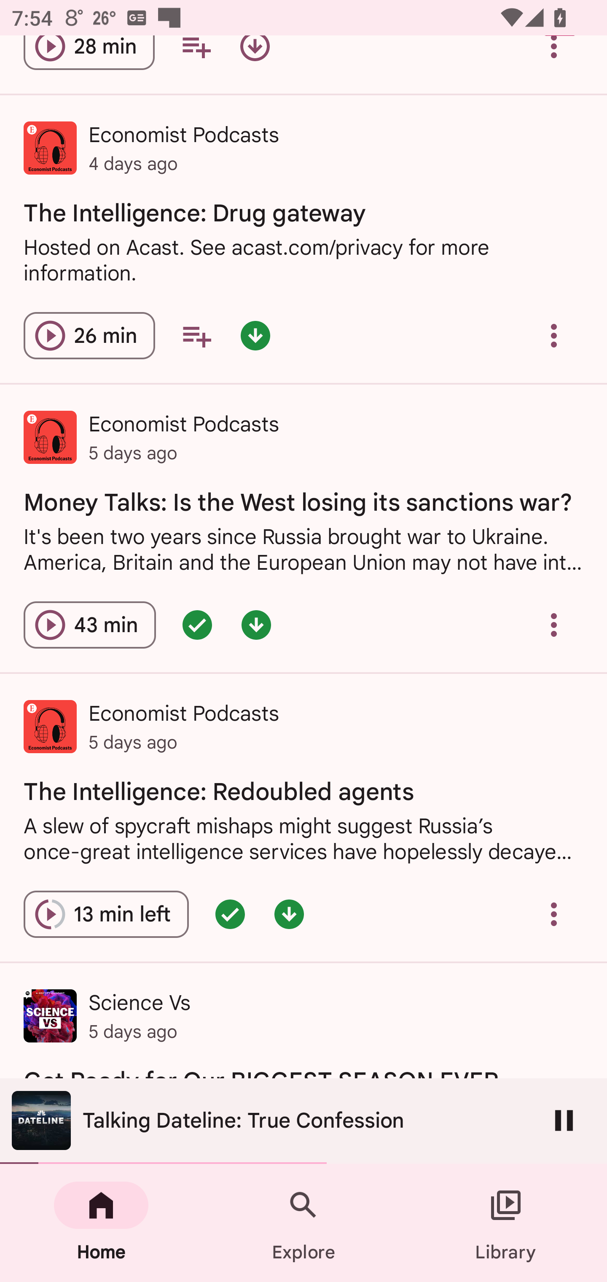 This screenshot has width=607, height=1282. I want to click on Episode downloaded - double tap for options, so click(255, 335).